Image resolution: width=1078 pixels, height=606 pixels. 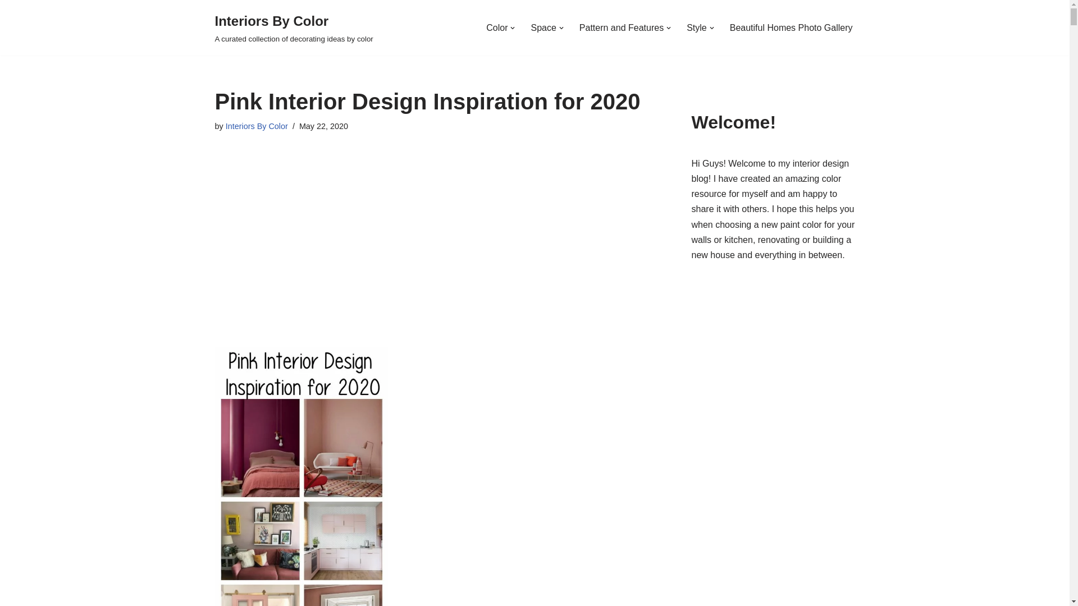 I want to click on Advertisement, so click(x=436, y=228).